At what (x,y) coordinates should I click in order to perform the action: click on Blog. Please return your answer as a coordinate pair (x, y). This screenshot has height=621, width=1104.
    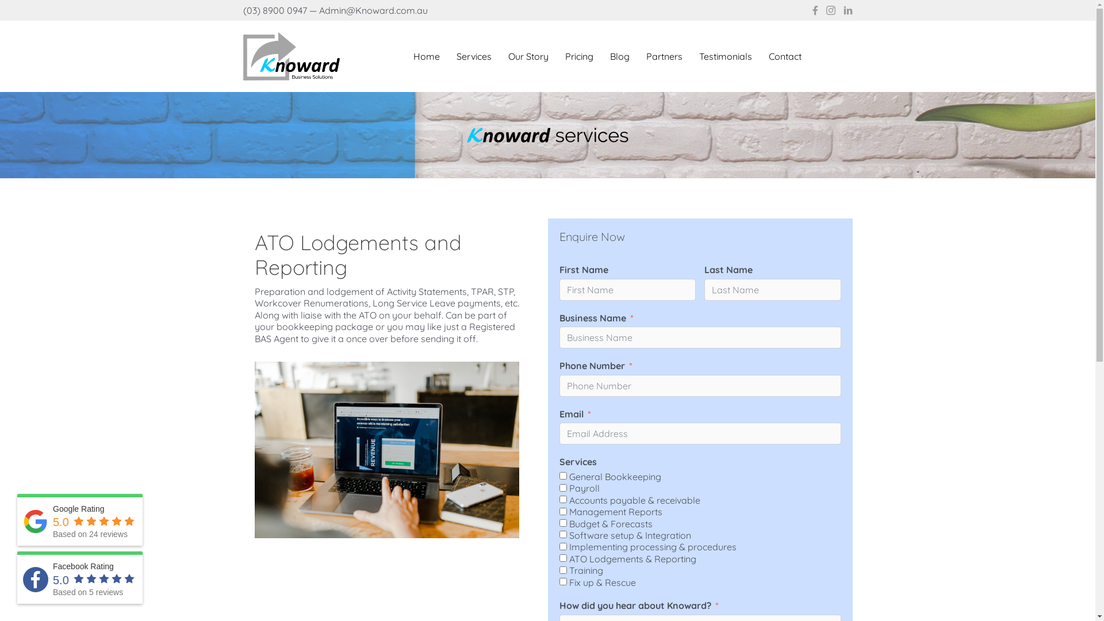
    Looking at the image, I should click on (620, 56).